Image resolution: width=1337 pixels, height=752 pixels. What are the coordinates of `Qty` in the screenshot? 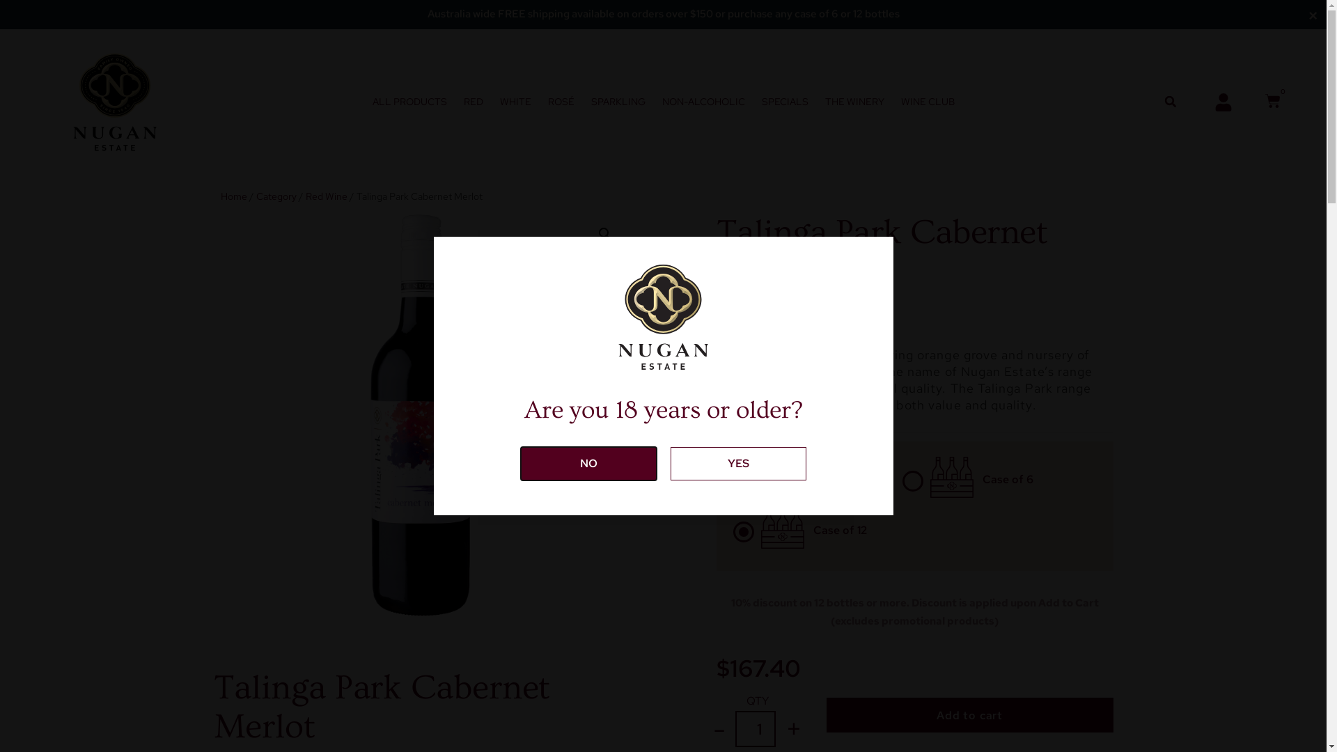 It's located at (756, 729).